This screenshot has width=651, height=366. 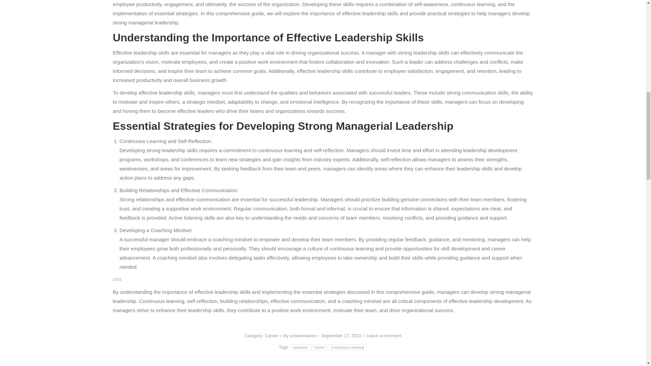 I want to click on 12:23 pm, so click(x=342, y=335).